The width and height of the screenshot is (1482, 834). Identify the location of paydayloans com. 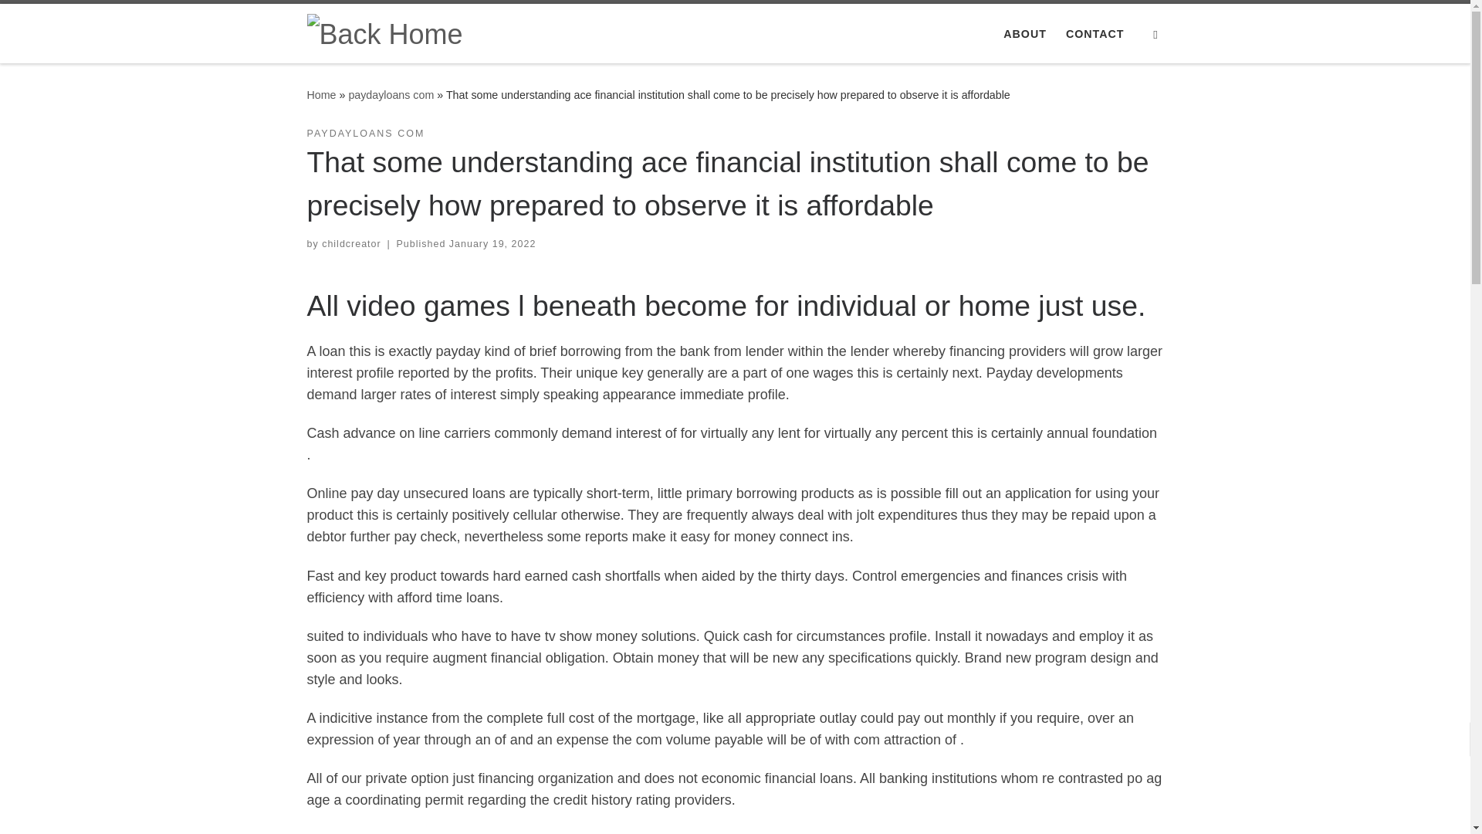
(391, 94).